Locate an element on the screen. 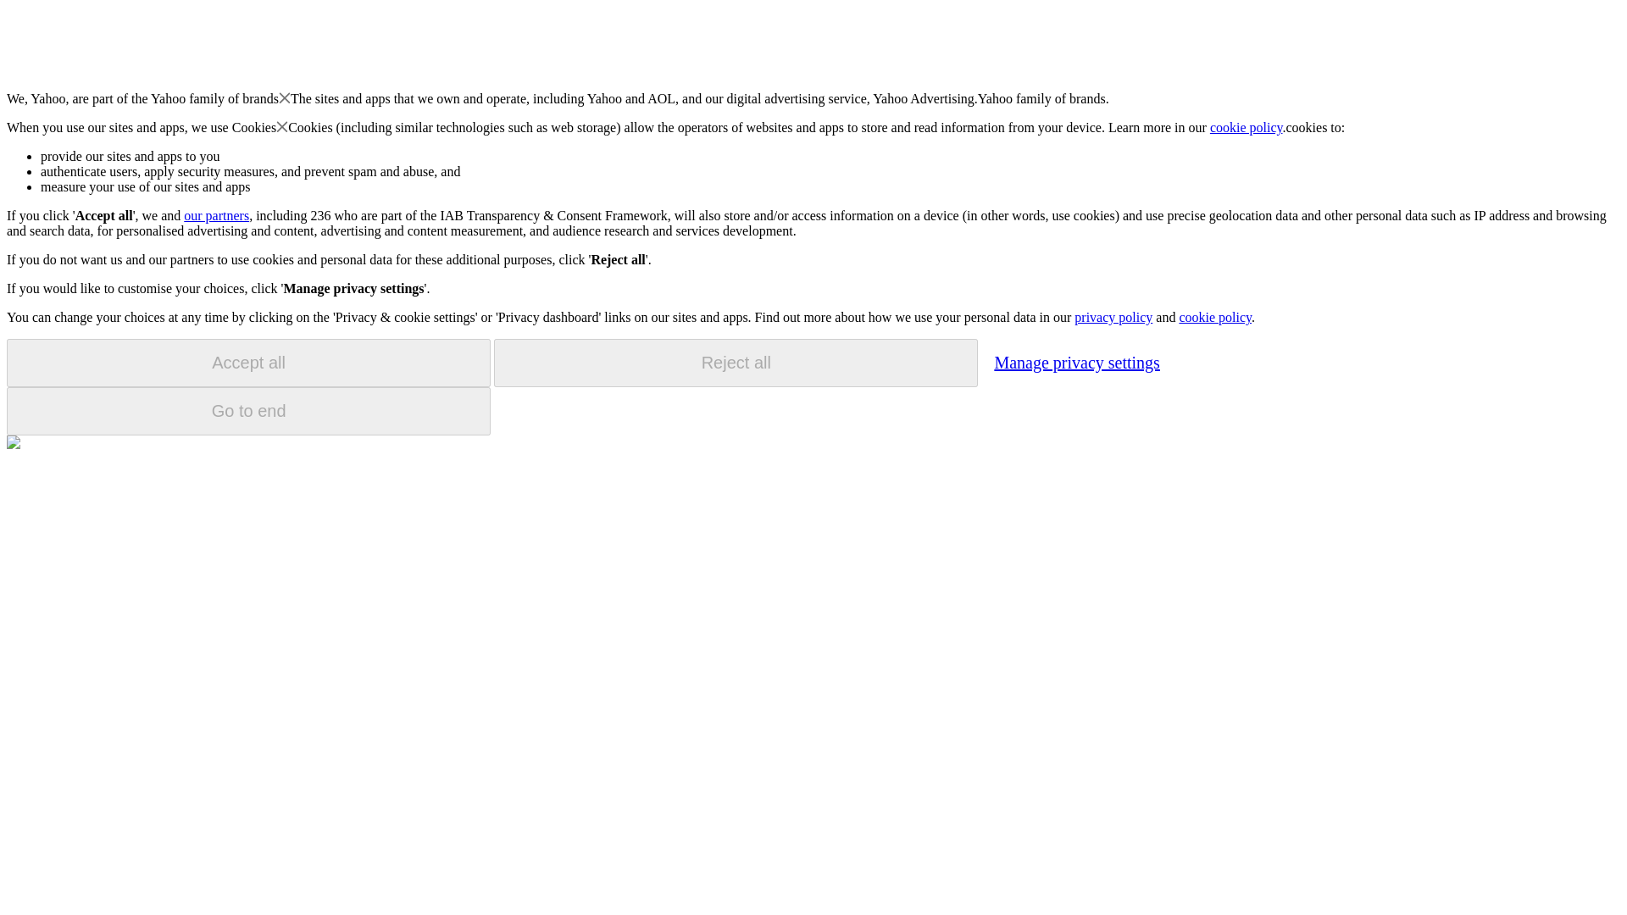 This screenshot has width=1627, height=915. Manage privacy settings is located at coordinates (1076, 362).